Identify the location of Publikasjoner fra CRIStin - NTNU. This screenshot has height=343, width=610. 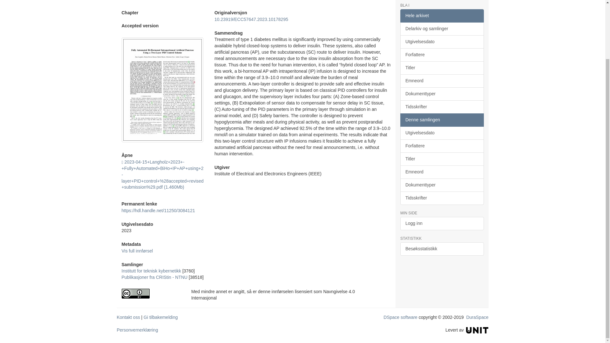
(154, 277).